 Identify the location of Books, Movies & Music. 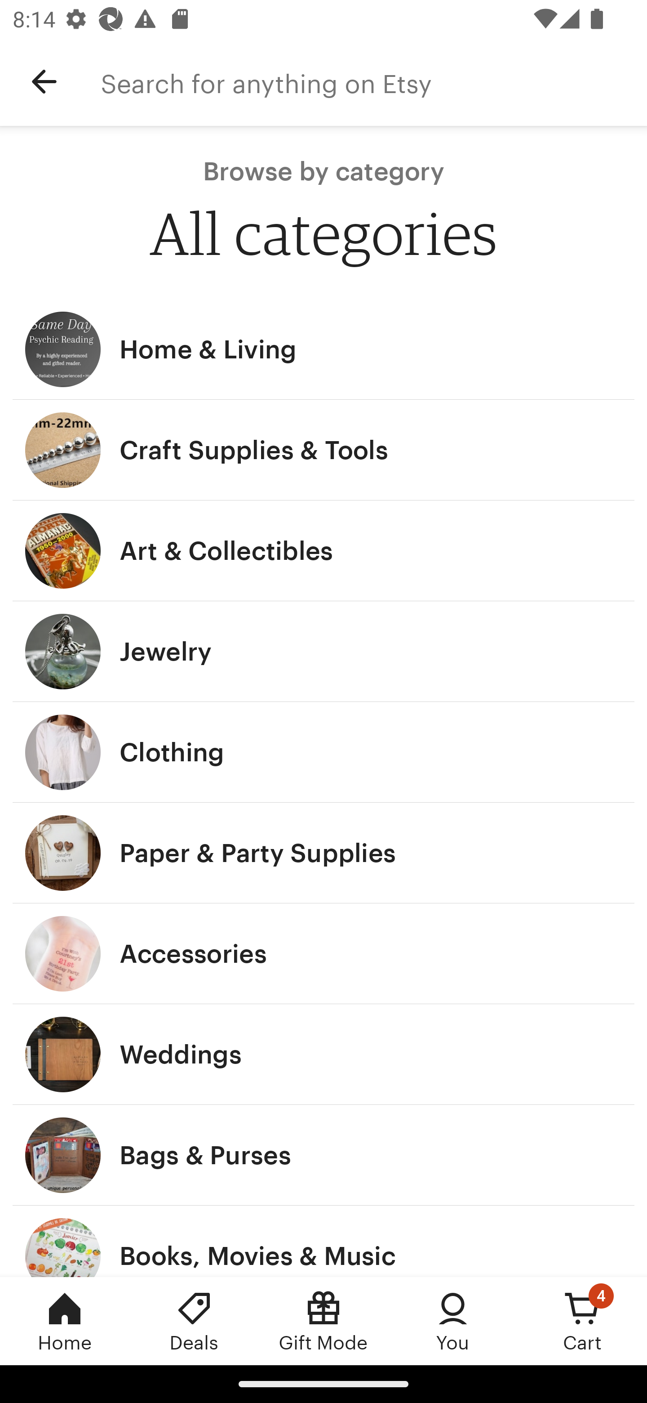
(323, 1241).